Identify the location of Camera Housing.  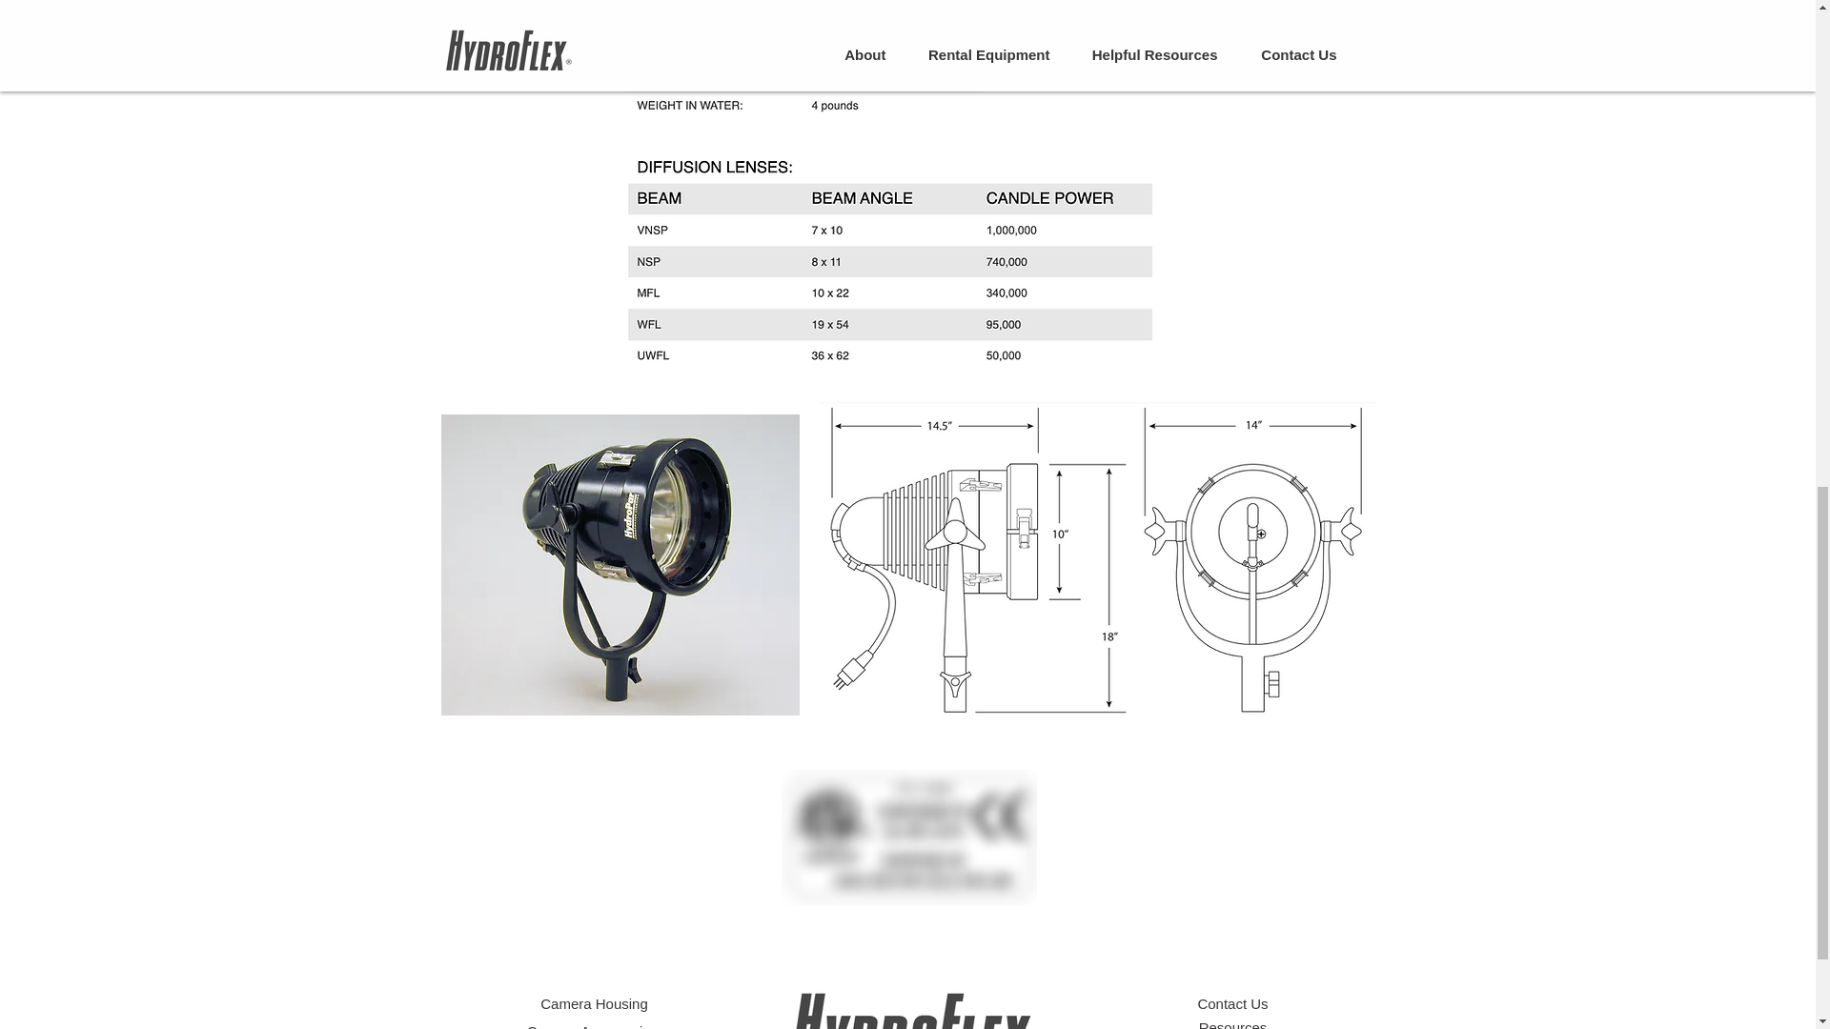
(593, 1003).